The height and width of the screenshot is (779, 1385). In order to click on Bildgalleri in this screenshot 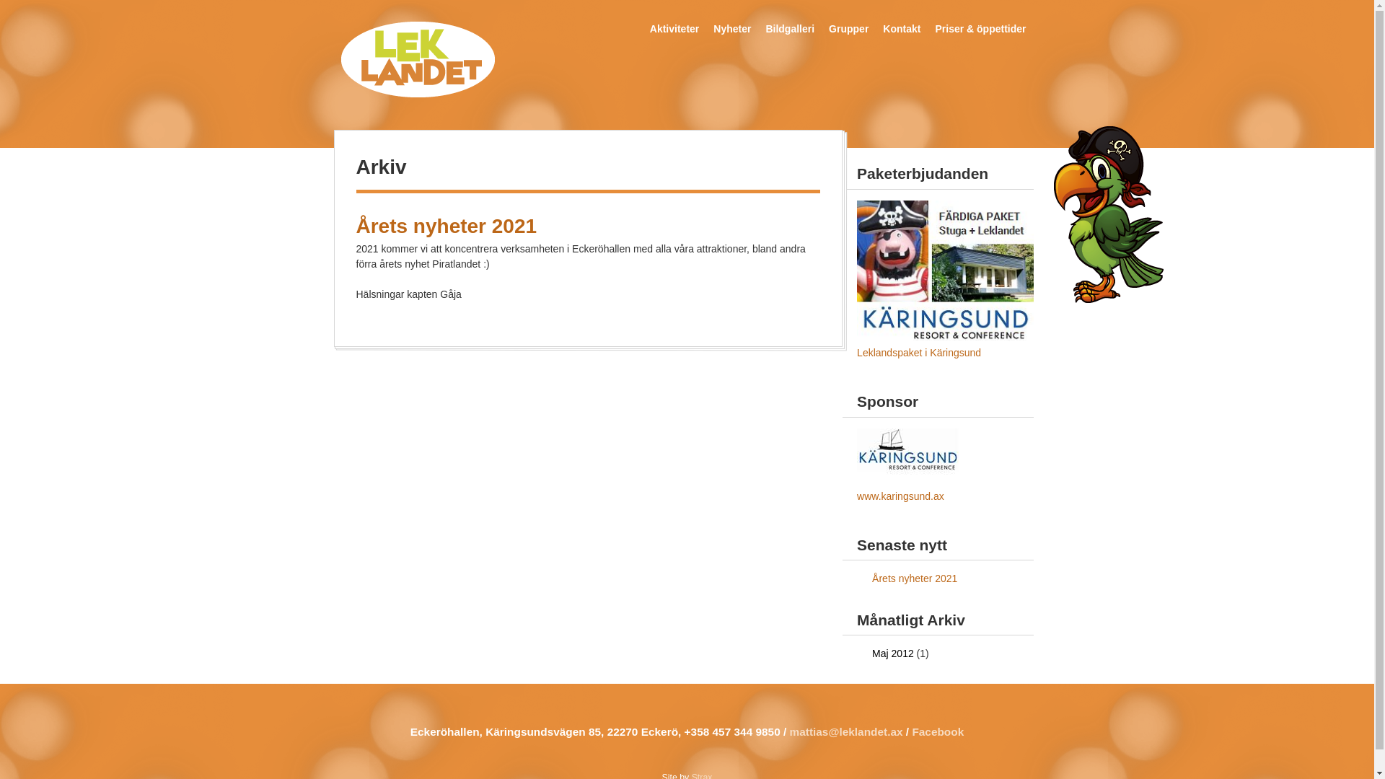, I will do `click(790, 20)`.